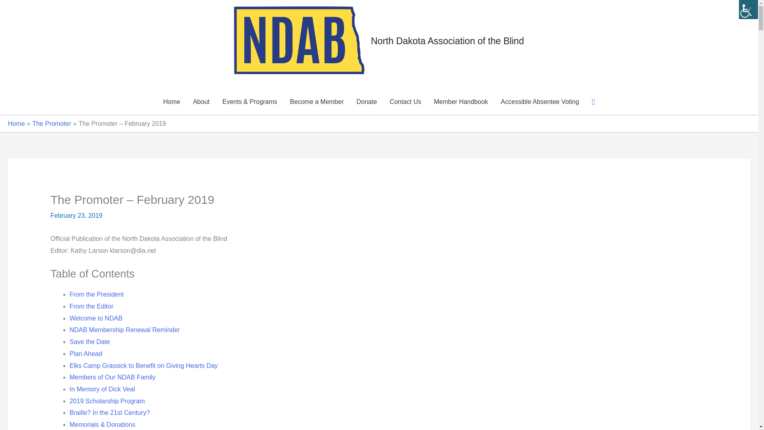 The width and height of the screenshot is (764, 430). What do you see at coordinates (86, 354) in the screenshot?
I see `Plan Ahead` at bounding box center [86, 354].